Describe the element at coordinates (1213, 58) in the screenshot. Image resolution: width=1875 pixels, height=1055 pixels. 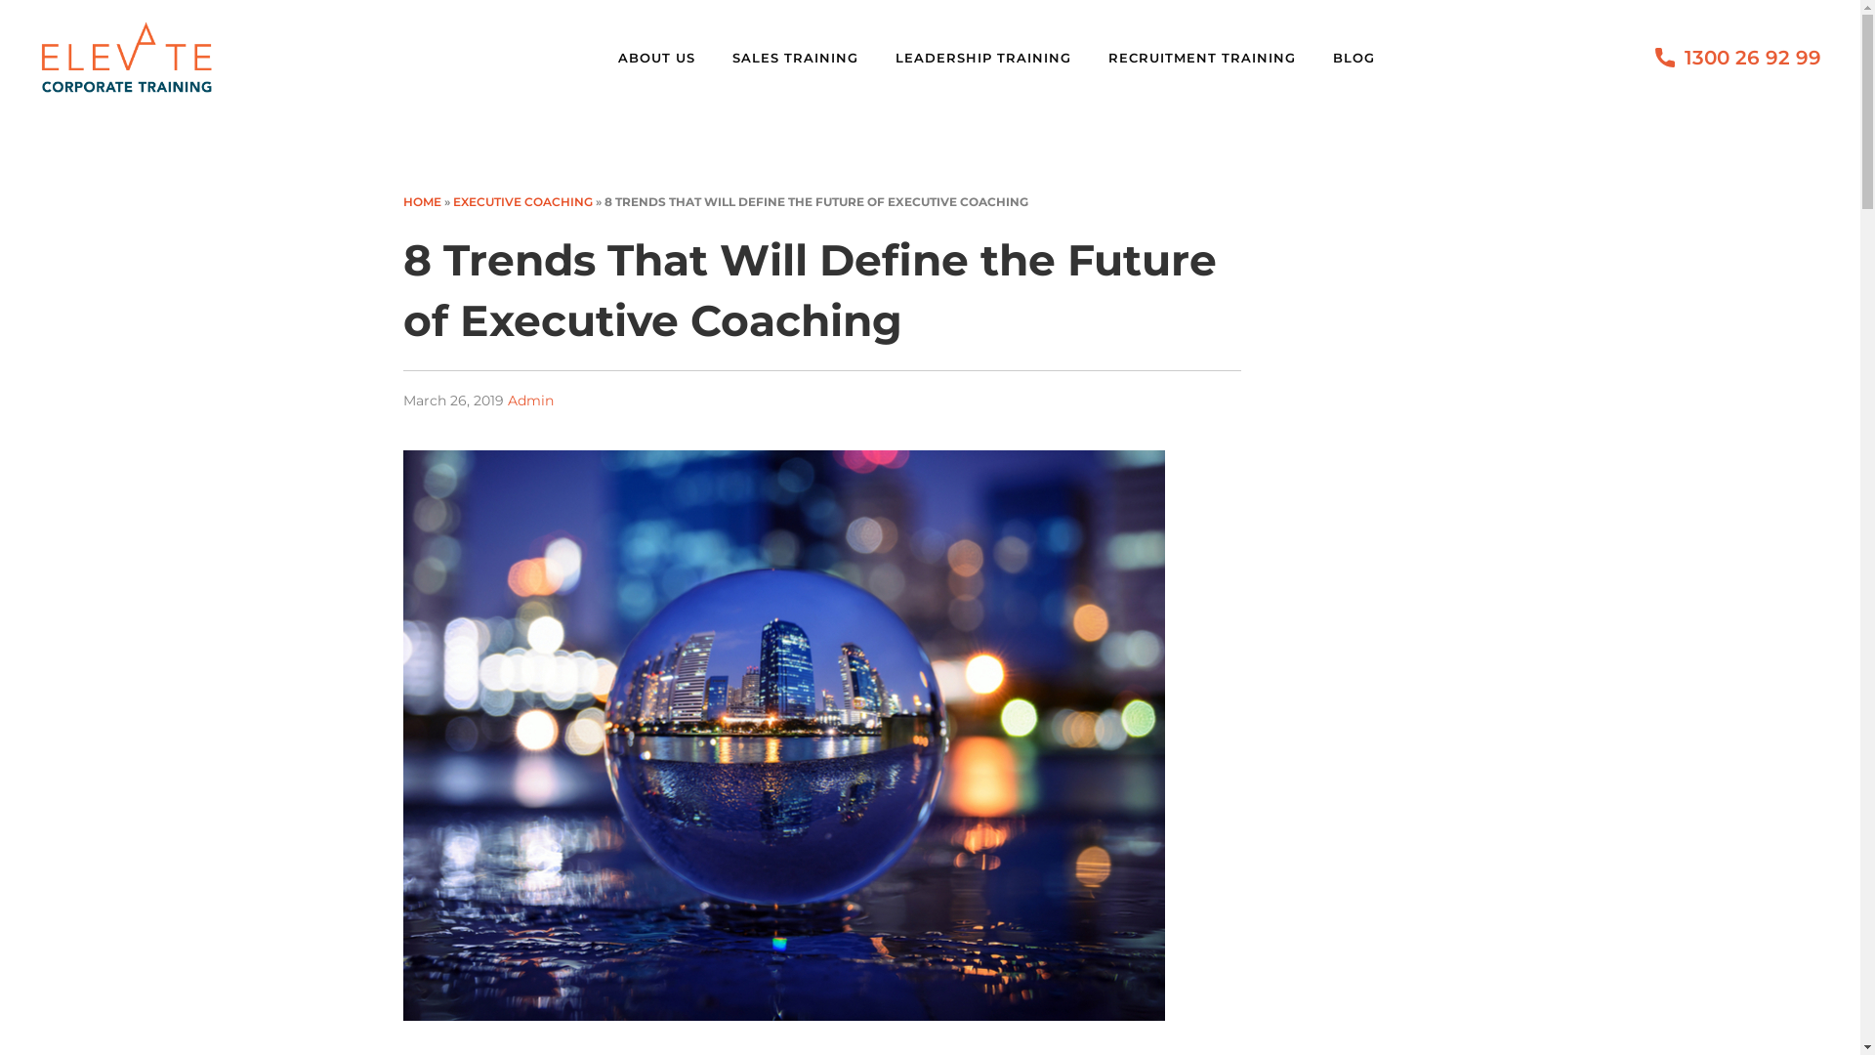
I see `RECRUITMENT TRAINING` at that location.